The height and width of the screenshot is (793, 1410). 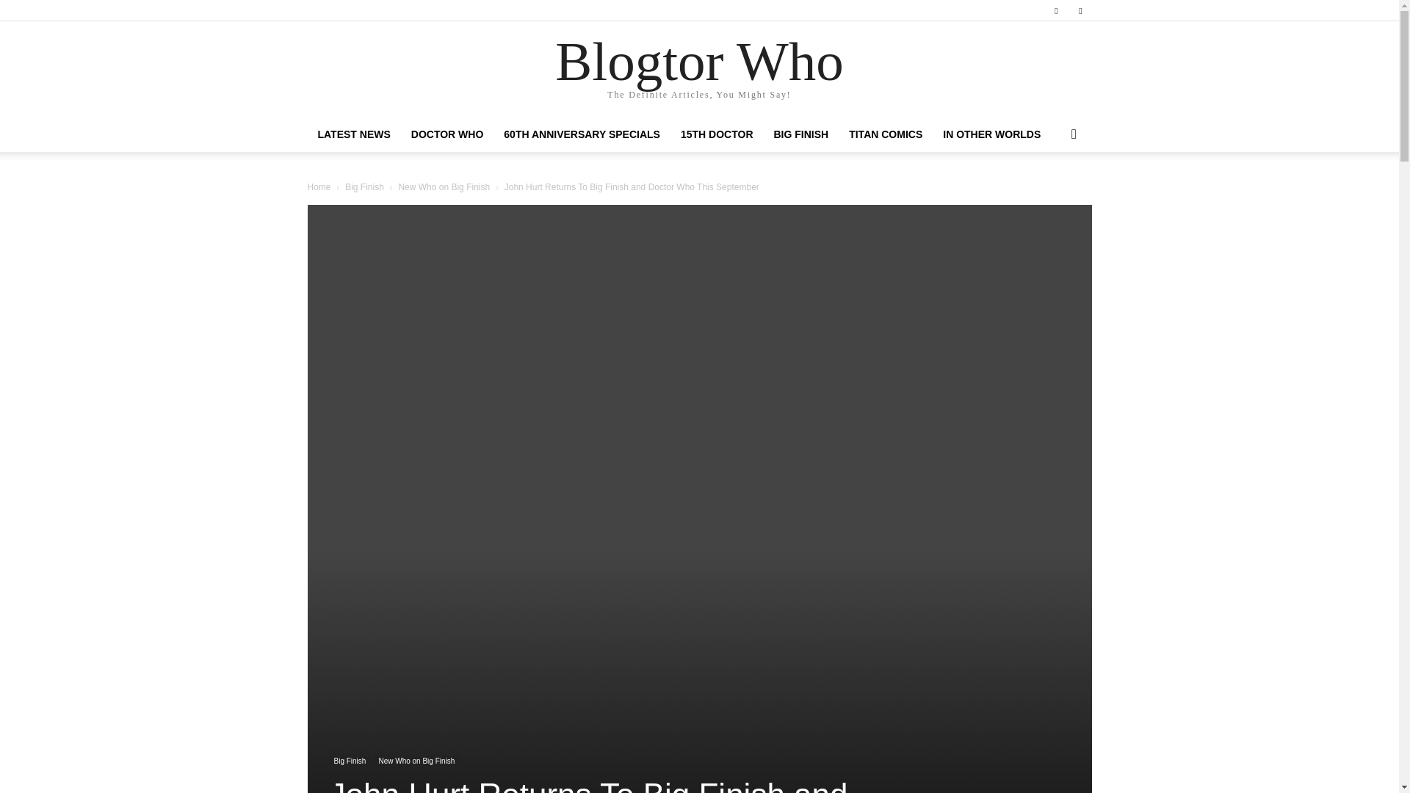 I want to click on DOCTOR WHO, so click(x=447, y=134).